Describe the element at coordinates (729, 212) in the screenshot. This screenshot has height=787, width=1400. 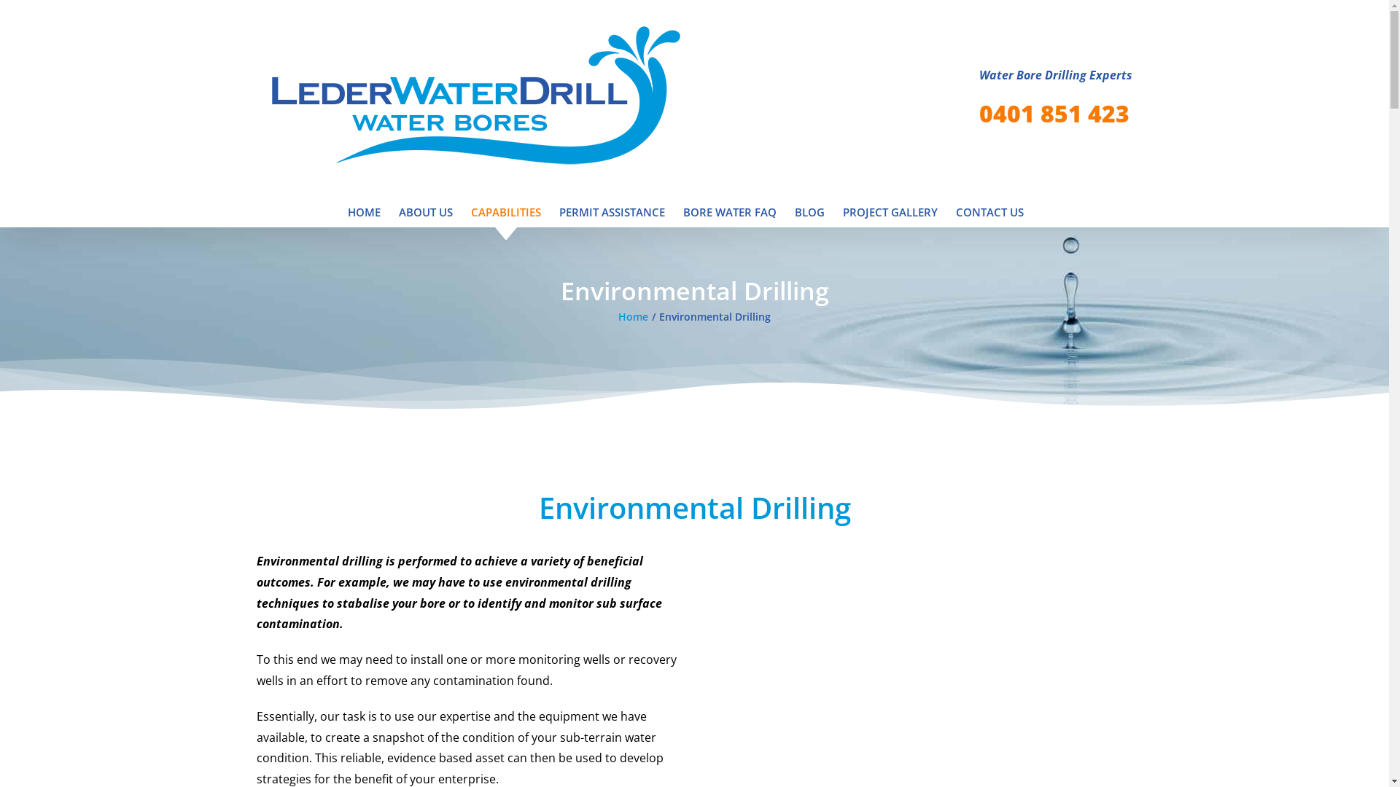
I see `BORE WATER FAQ` at that location.